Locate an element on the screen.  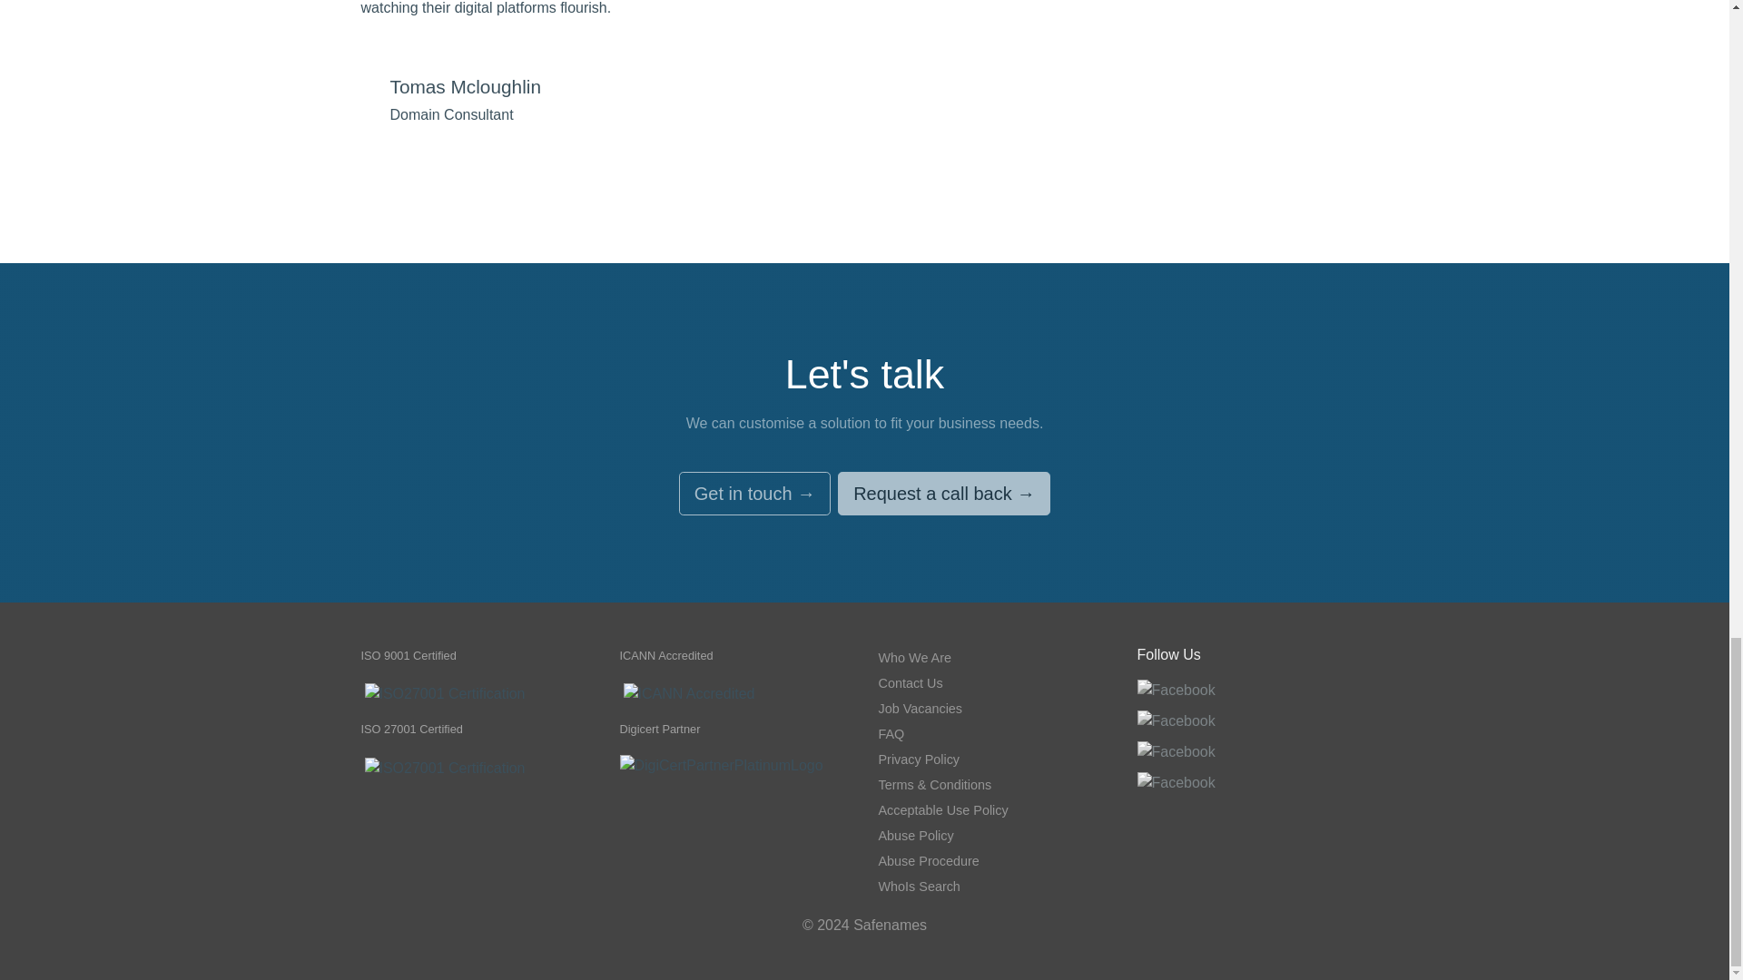
DigiCertPartnerPlatinumLogo is located at coordinates (721, 766).